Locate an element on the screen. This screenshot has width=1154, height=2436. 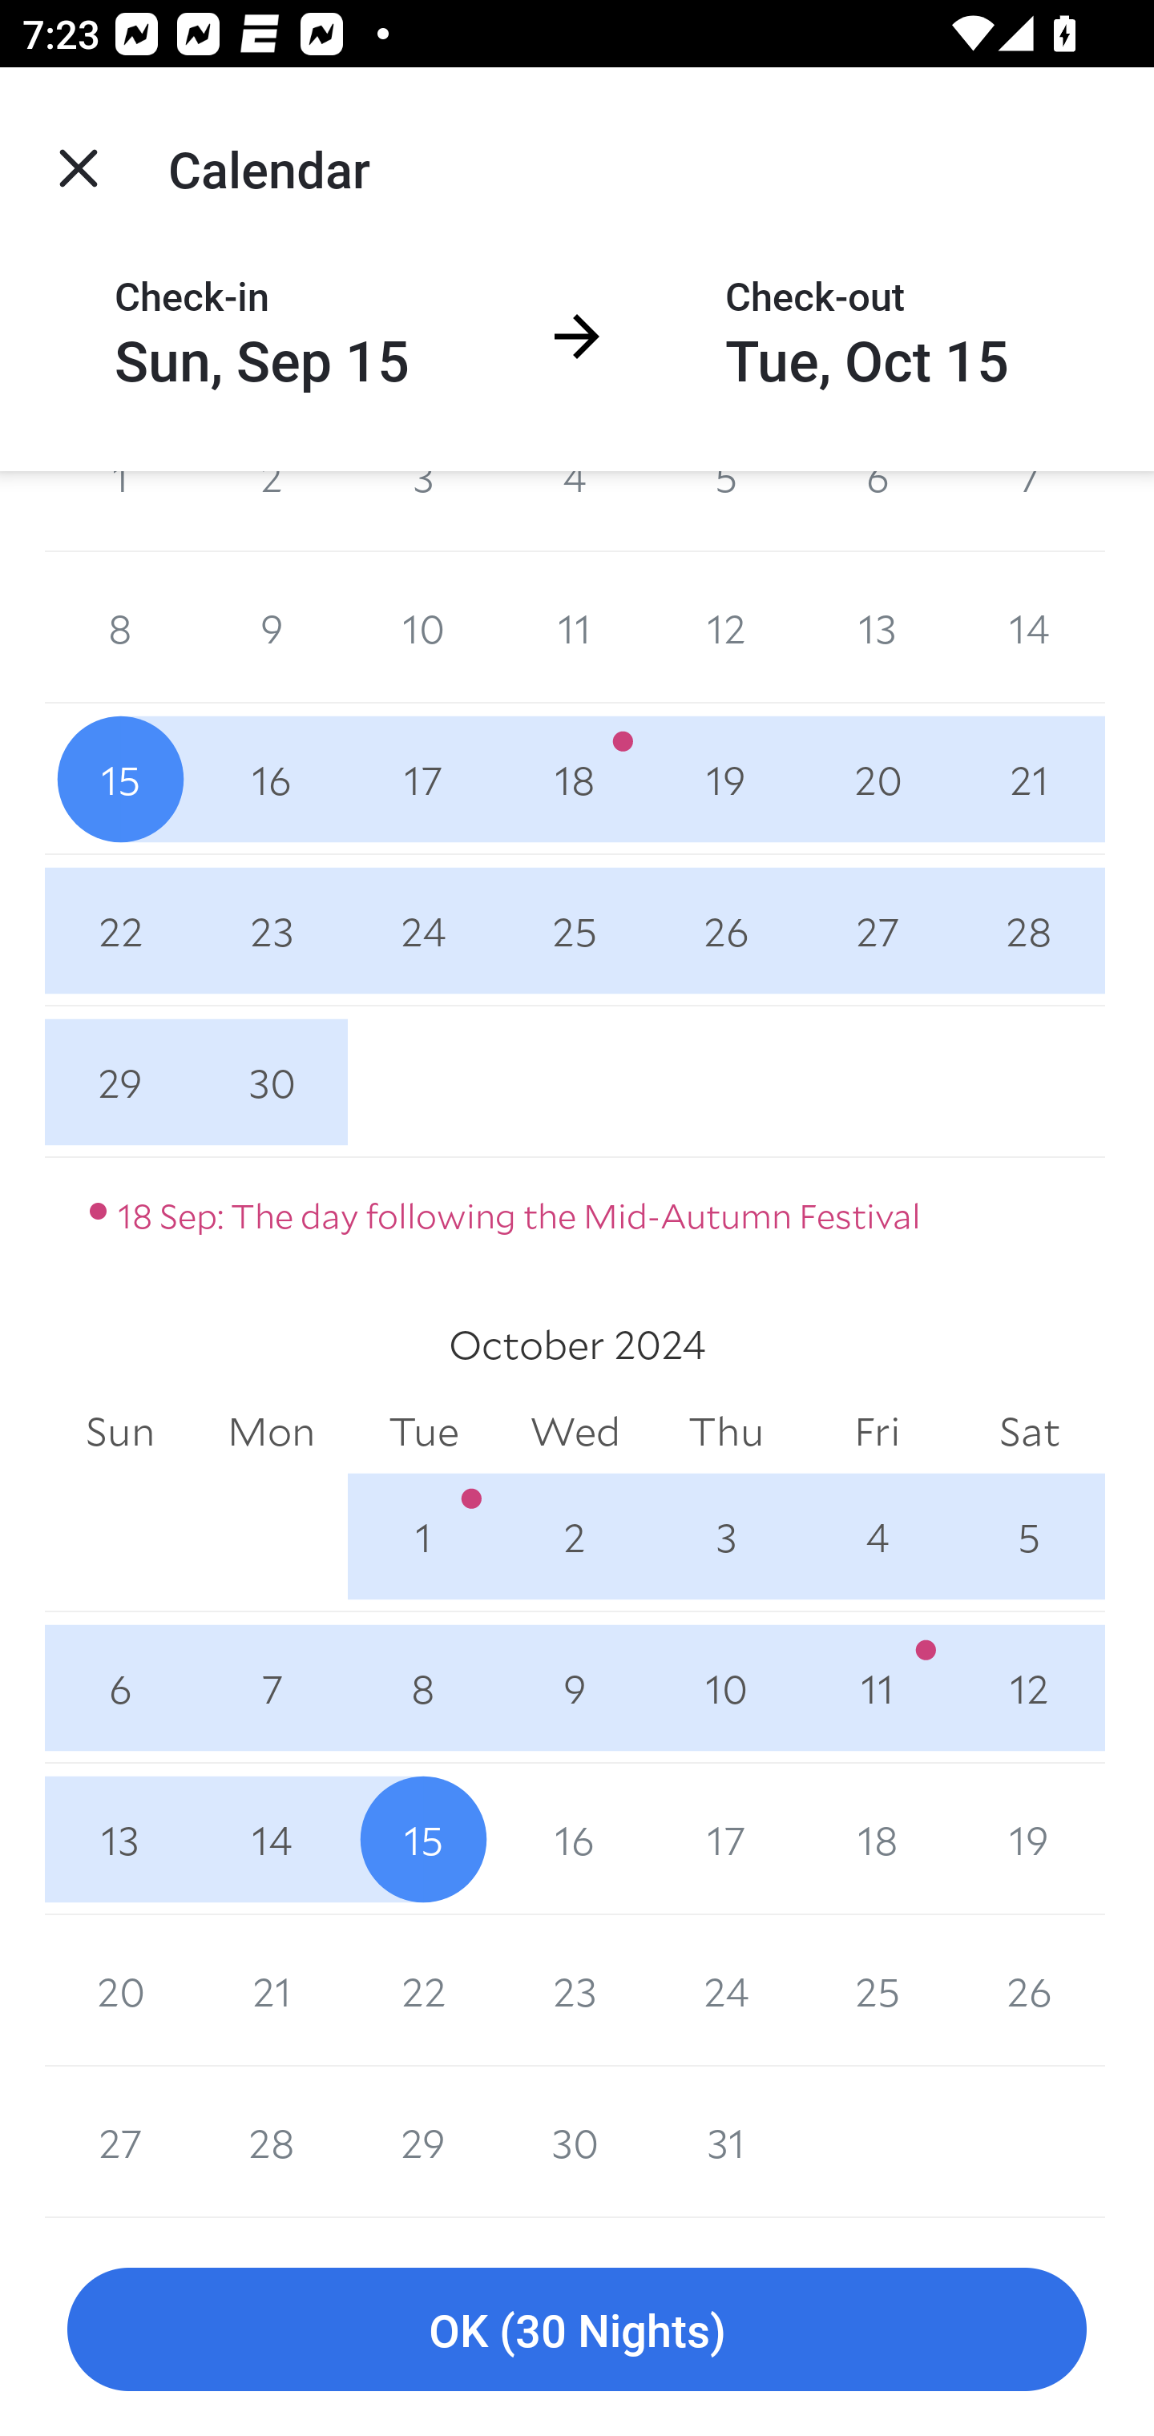
18 18 October 2024 is located at coordinates (877, 1838).